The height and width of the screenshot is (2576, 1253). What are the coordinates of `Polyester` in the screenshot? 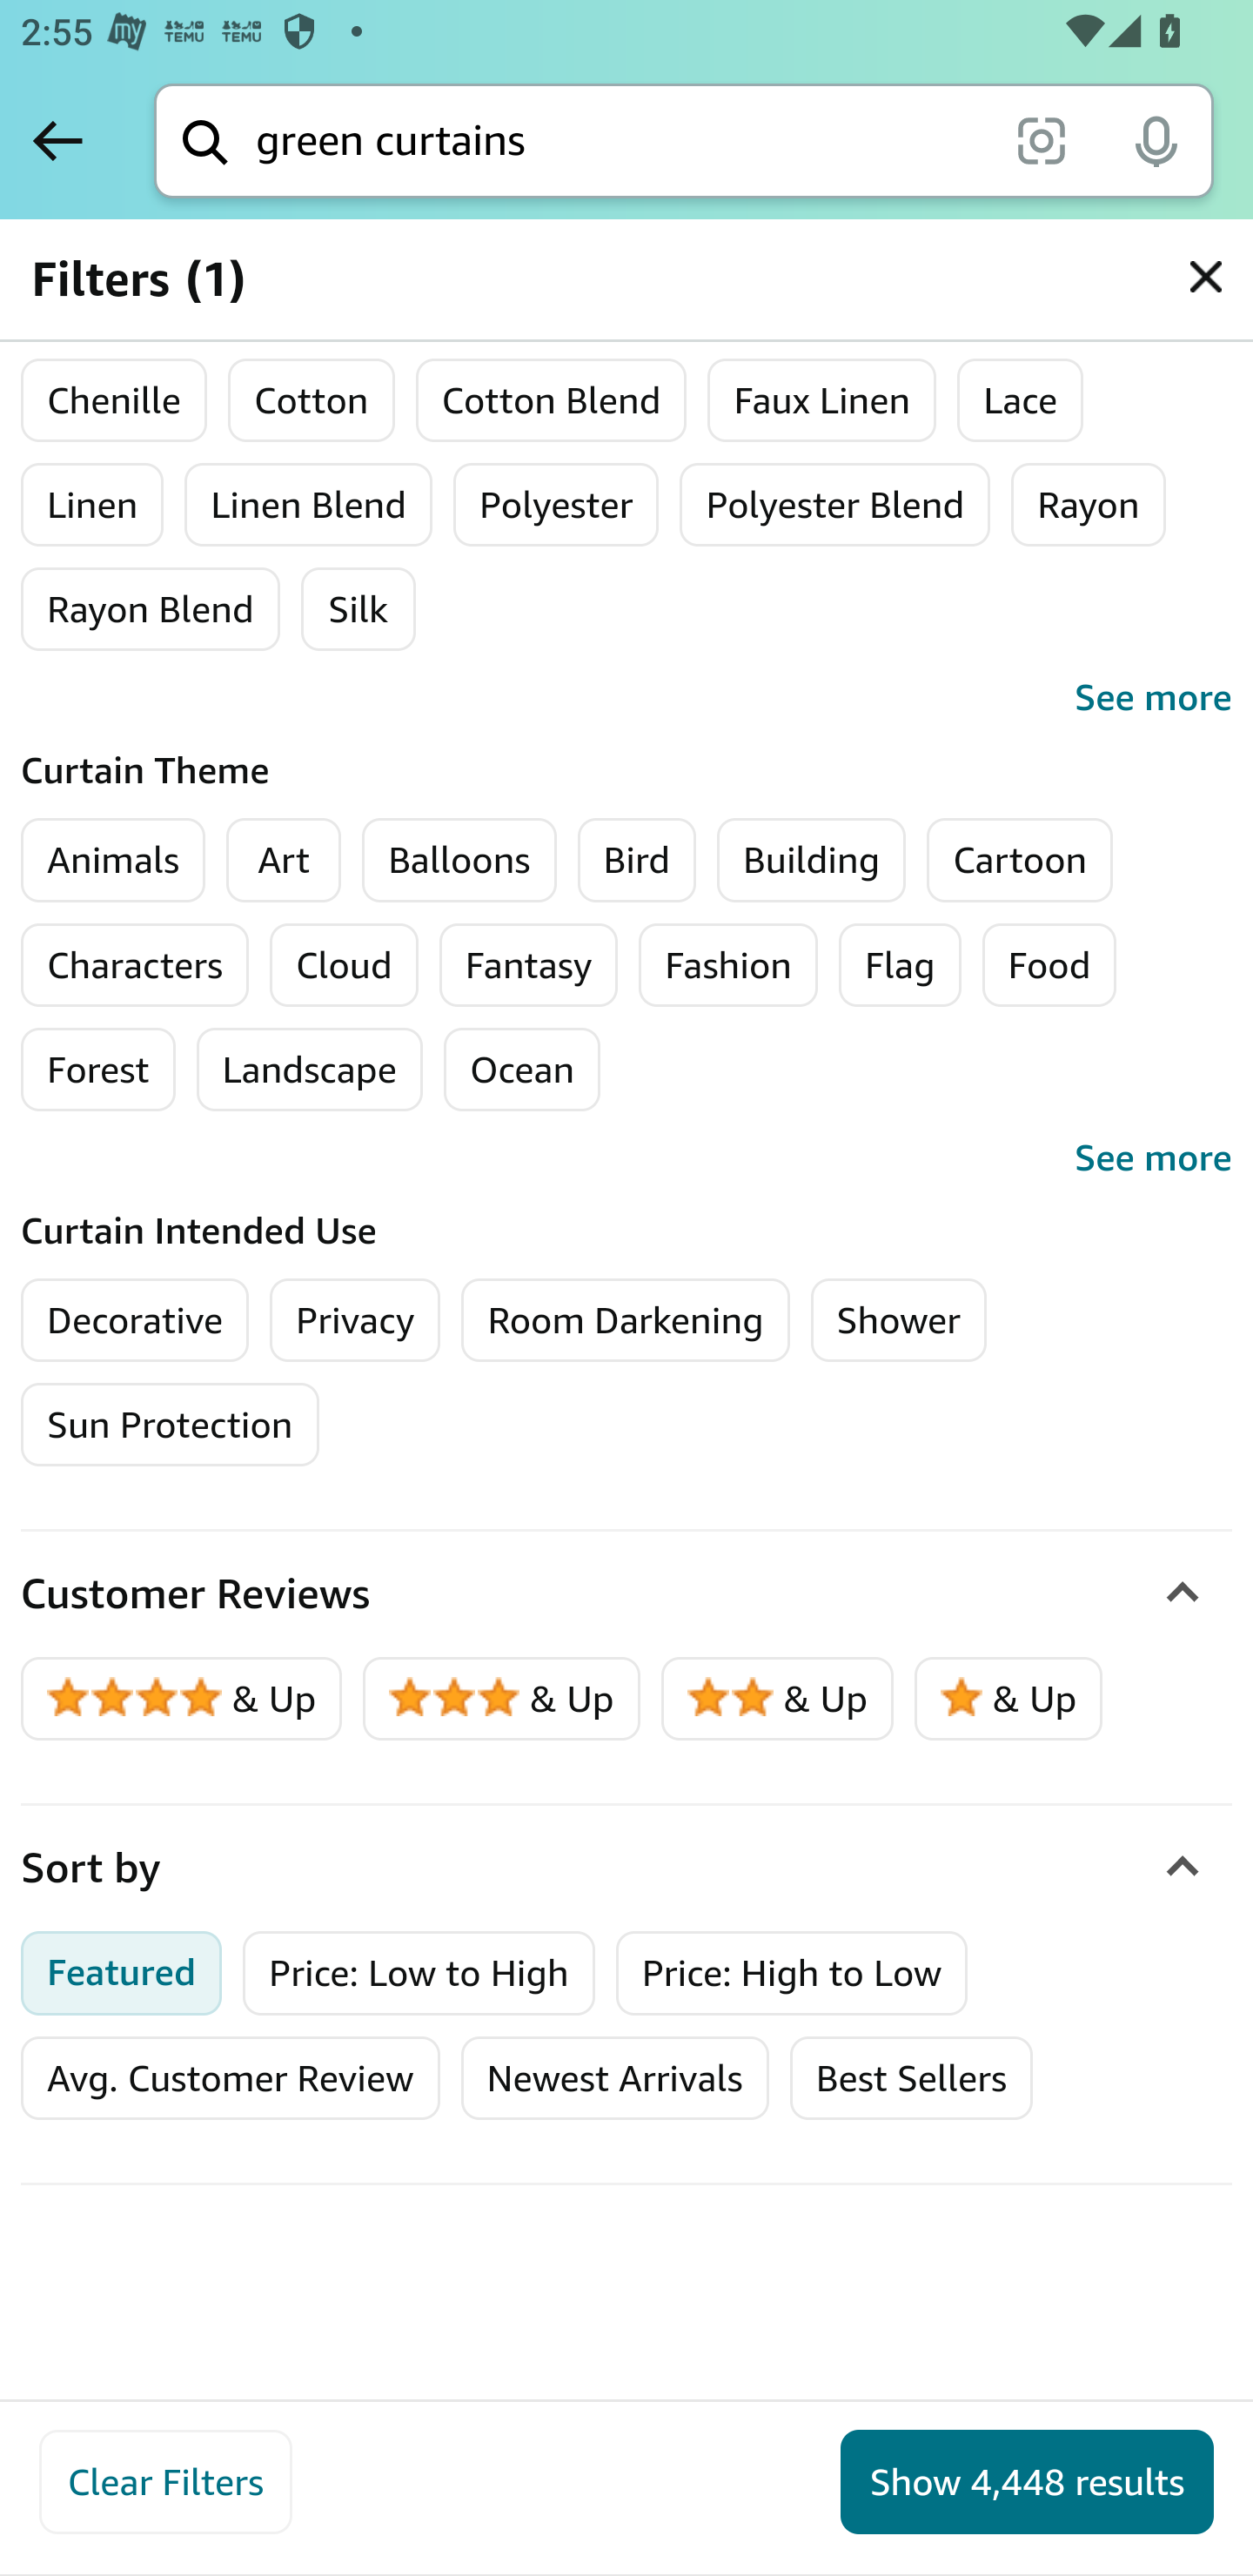 It's located at (555, 505).